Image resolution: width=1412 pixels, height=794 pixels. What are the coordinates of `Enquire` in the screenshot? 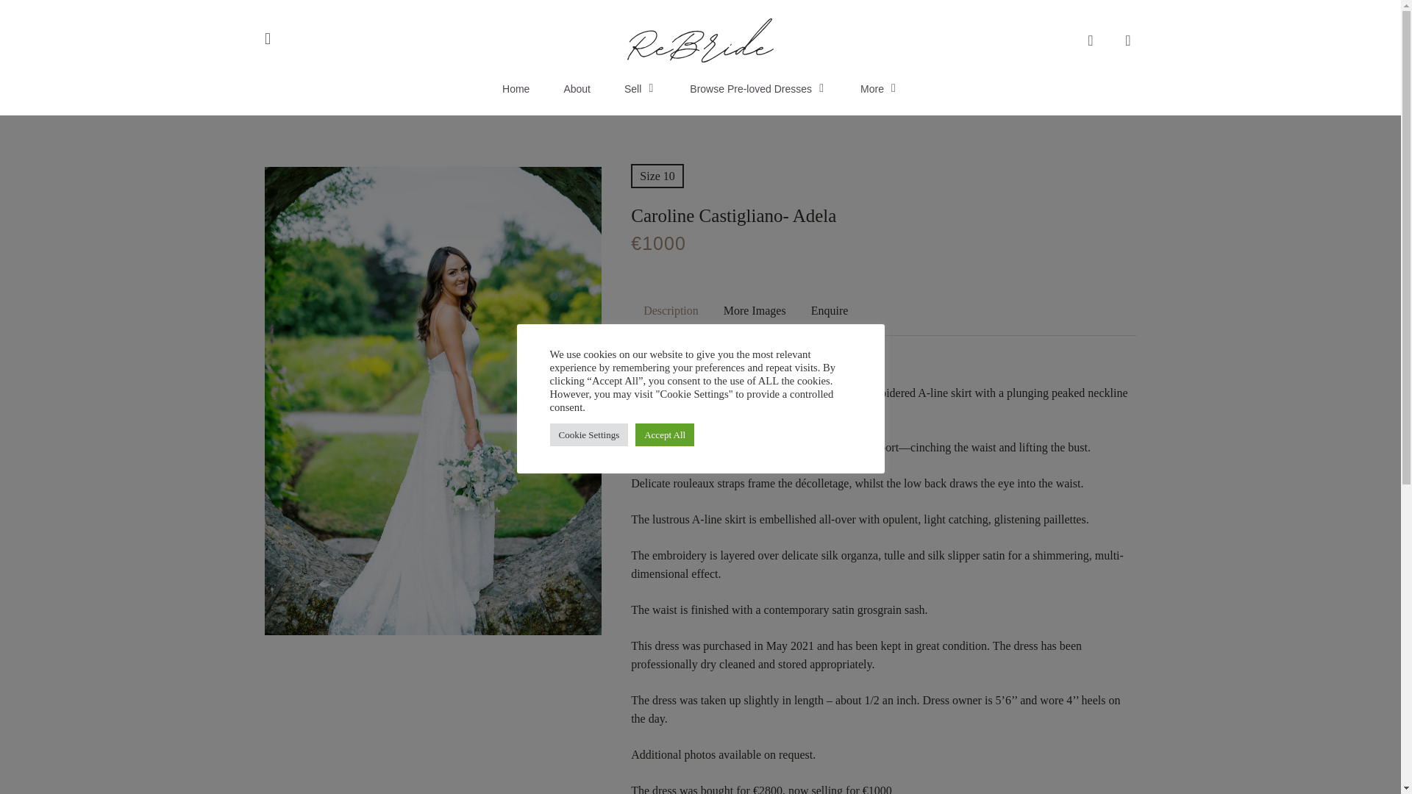 It's located at (830, 310).